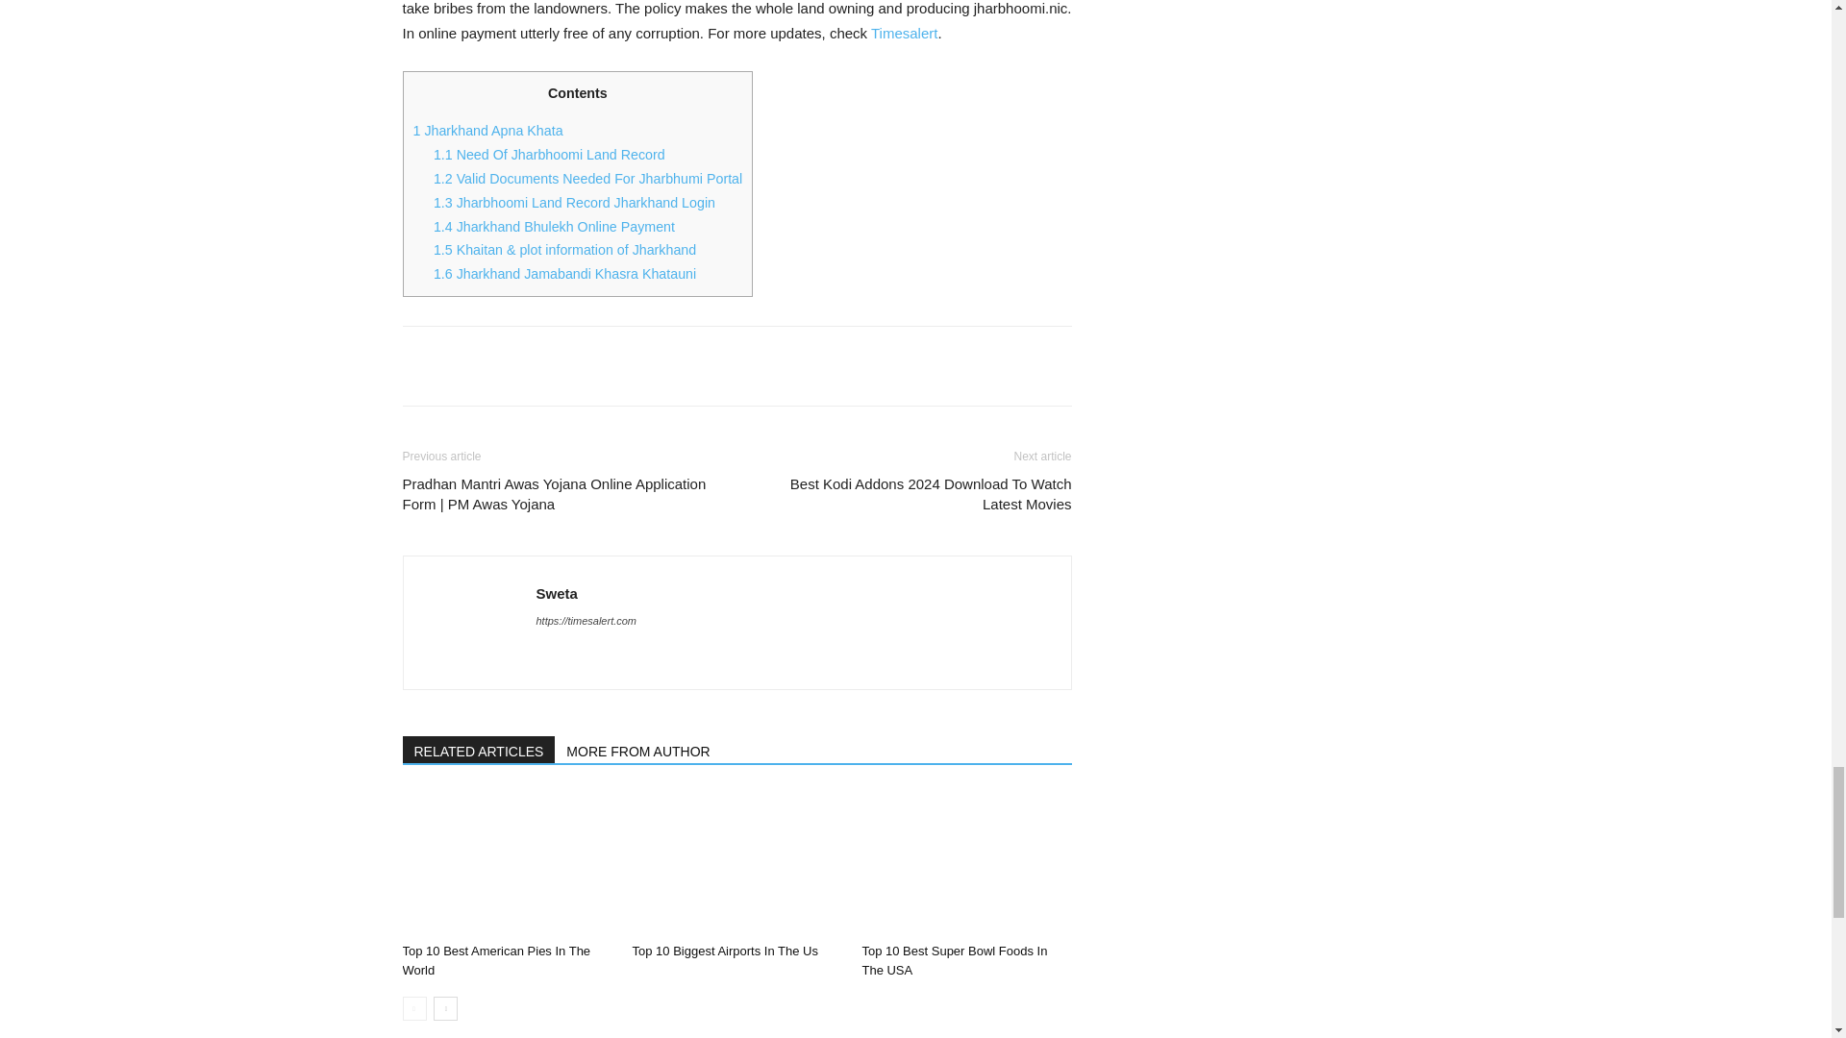  What do you see at coordinates (575, 203) in the screenshot?
I see `1.3 Jharbhoomi Land Record Jharkhand Login` at bounding box center [575, 203].